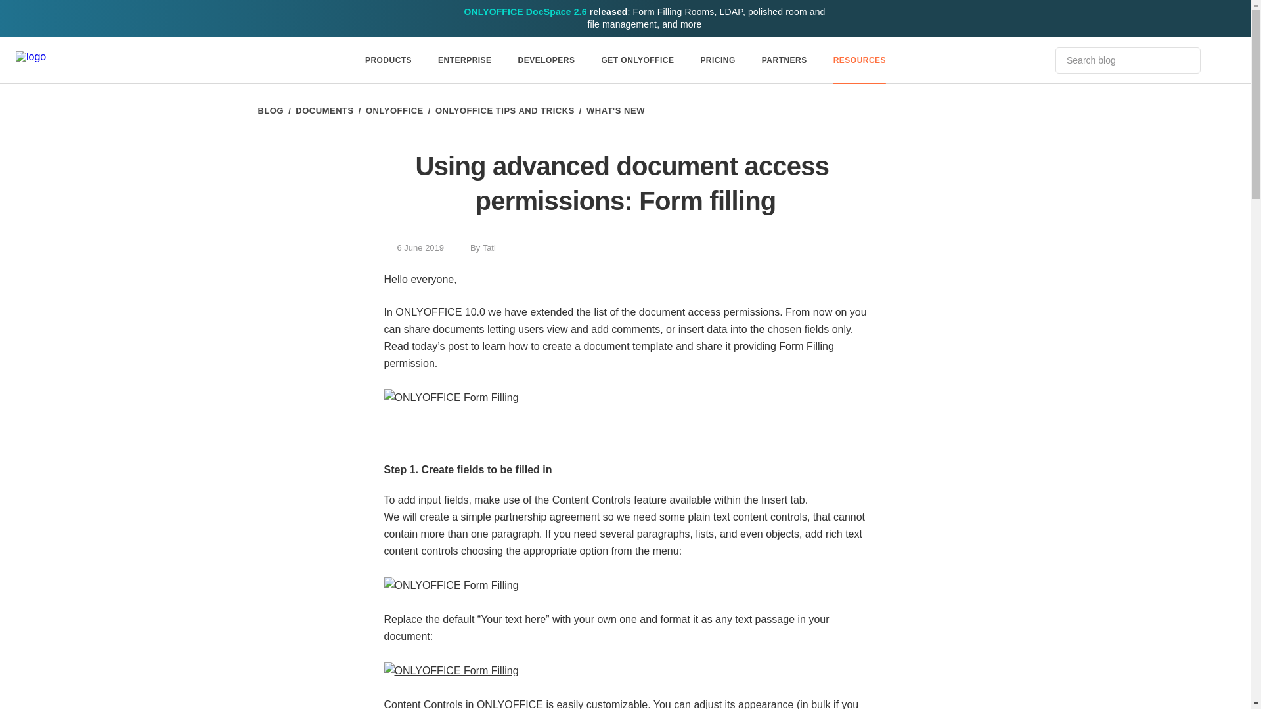 This screenshot has height=709, width=1261. I want to click on GET ONLYOFFICE, so click(637, 60).